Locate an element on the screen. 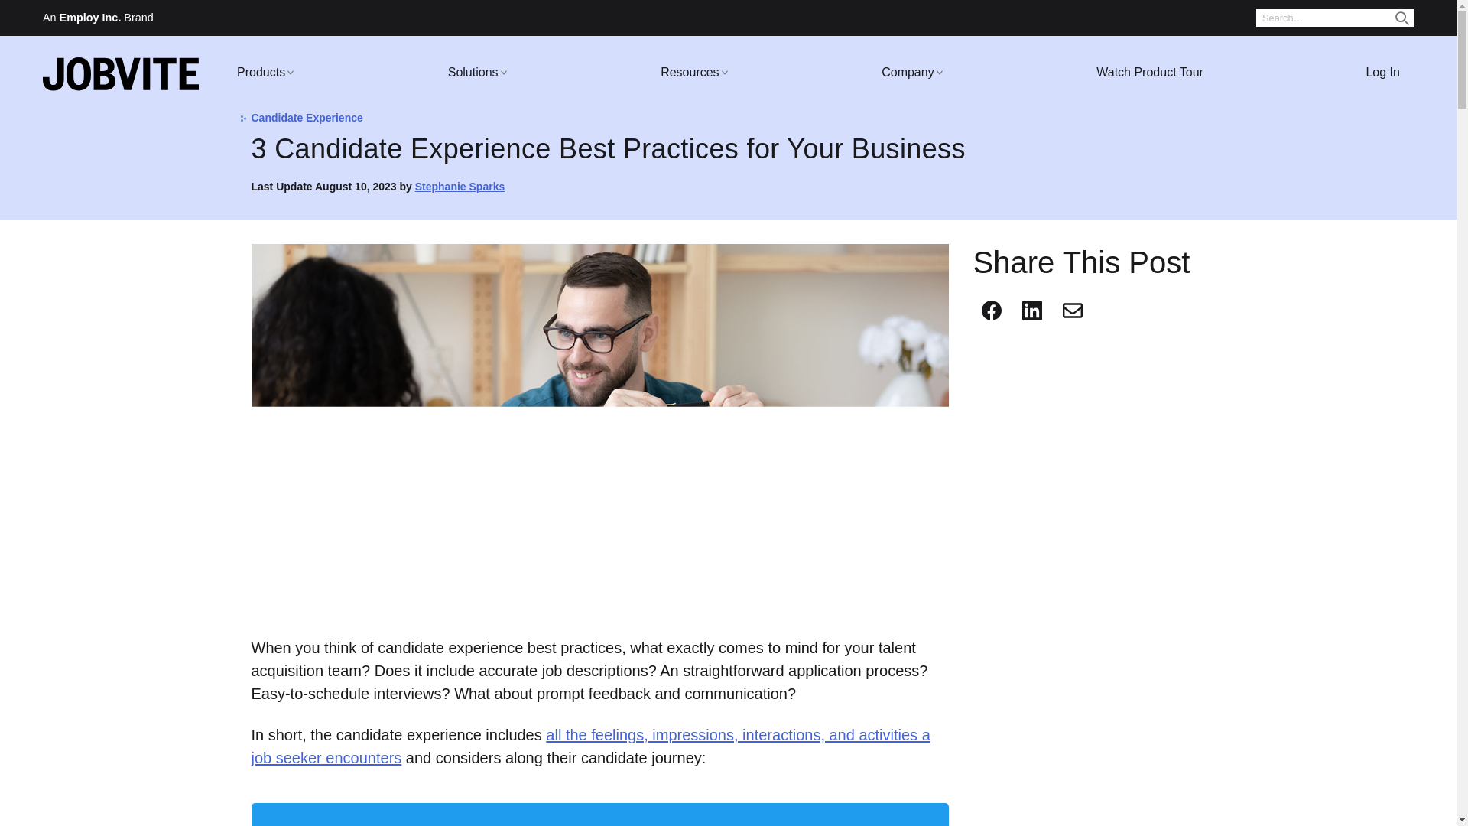 The width and height of the screenshot is (1468, 826). Share on Facebook is located at coordinates (991, 311).